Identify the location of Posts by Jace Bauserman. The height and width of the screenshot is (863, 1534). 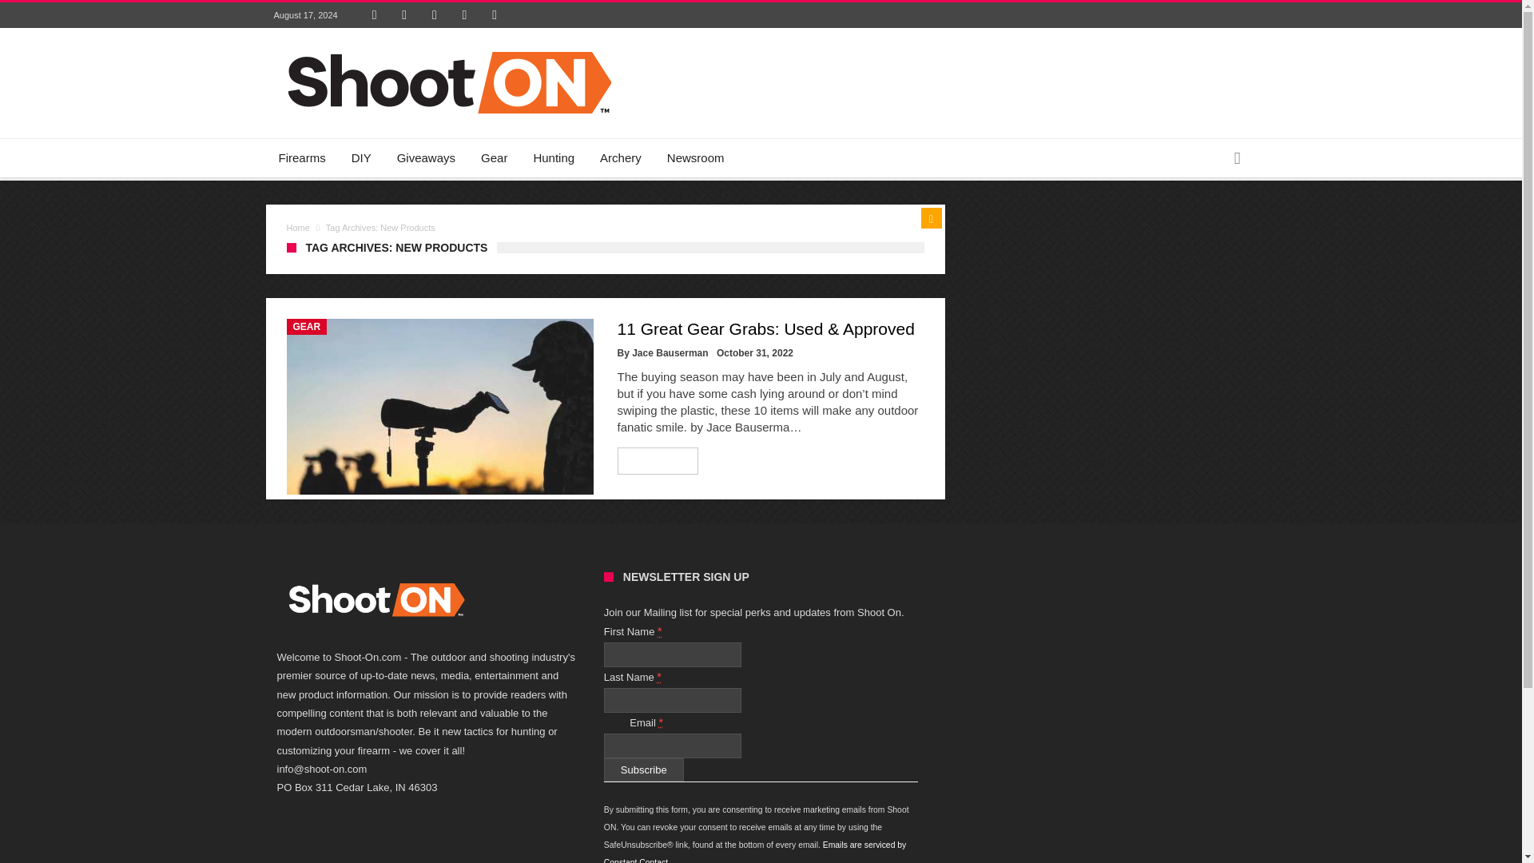
(670, 353).